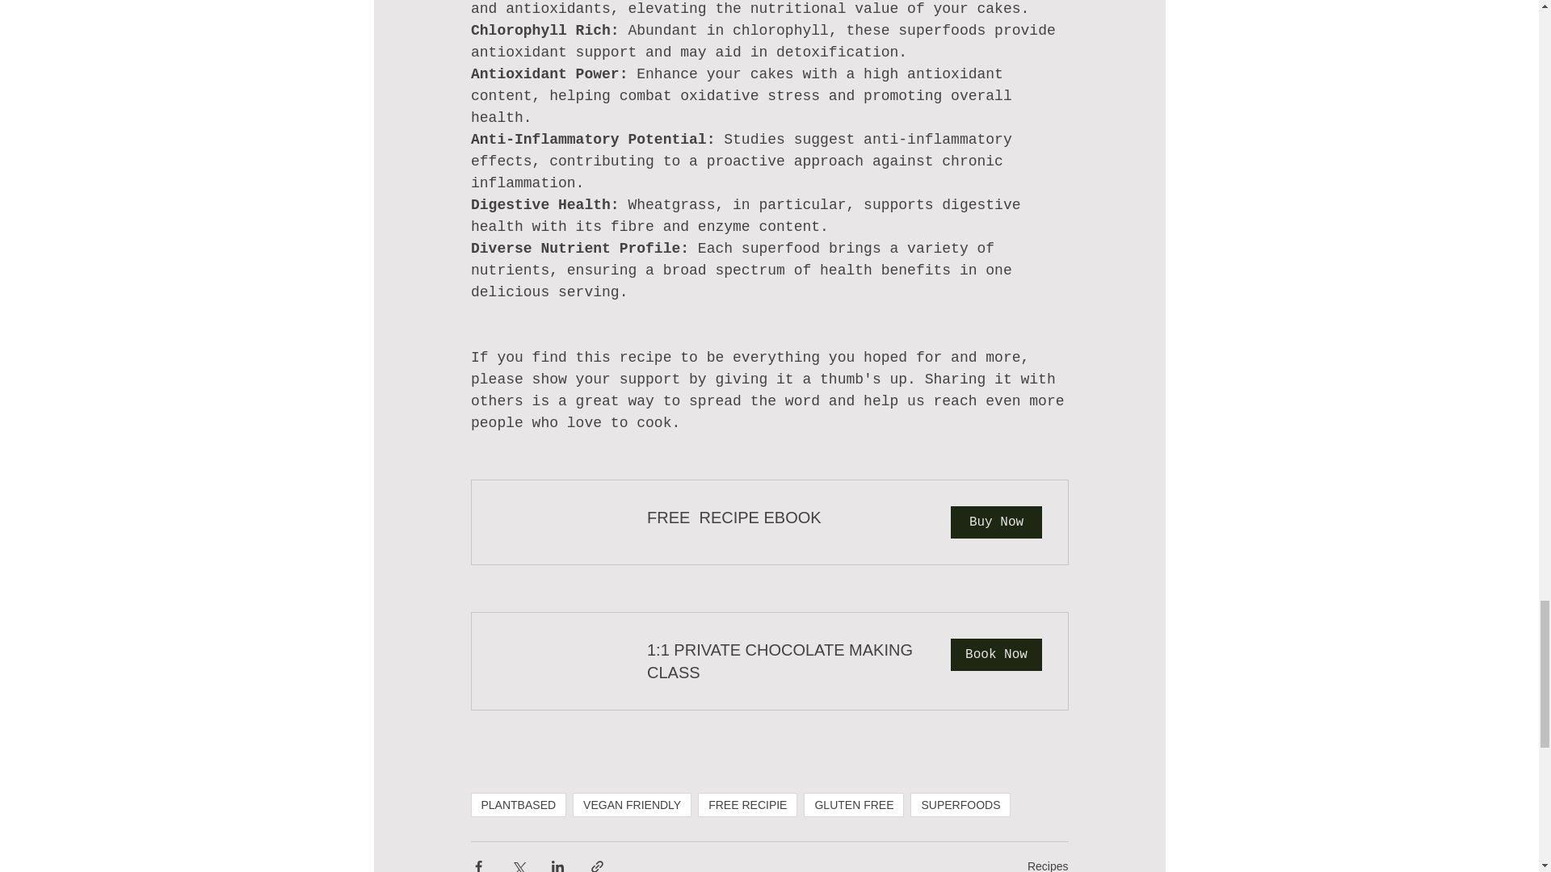  I want to click on PLANTBASED, so click(517, 804).